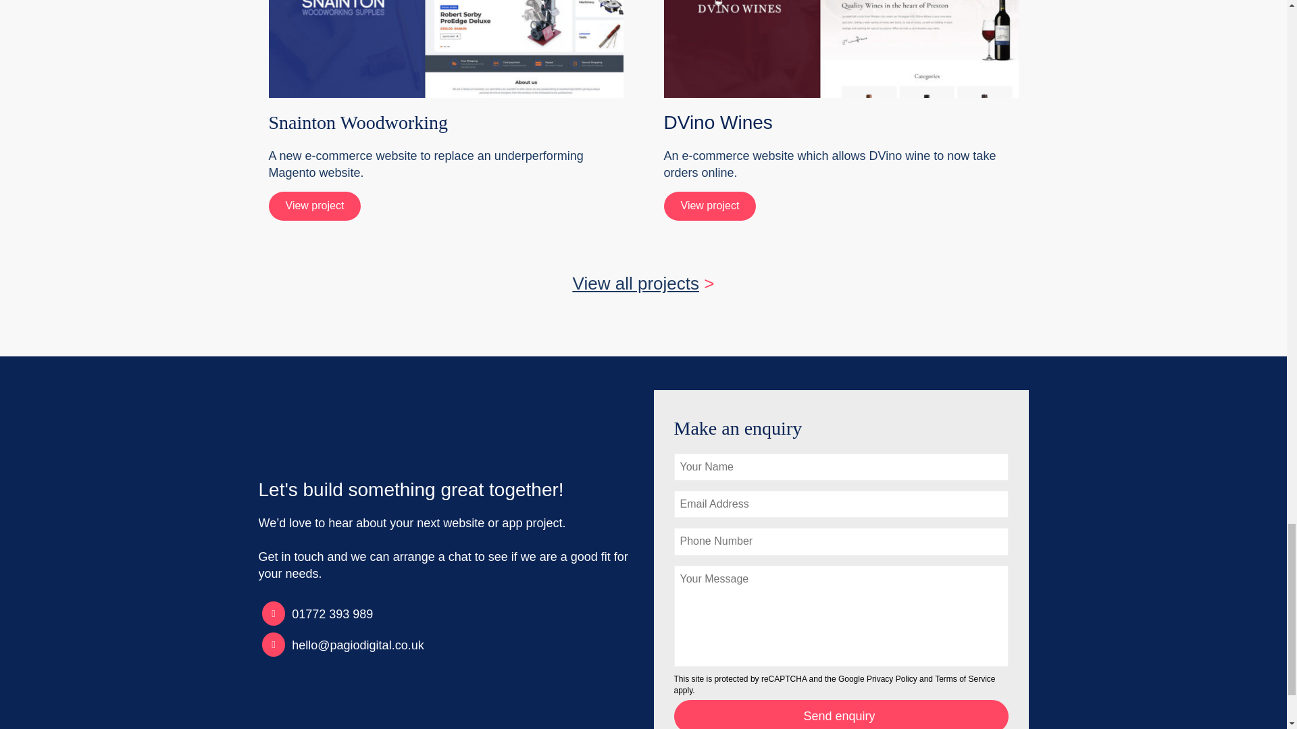  What do you see at coordinates (315, 206) in the screenshot?
I see `View project` at bounding box center [315, 206].